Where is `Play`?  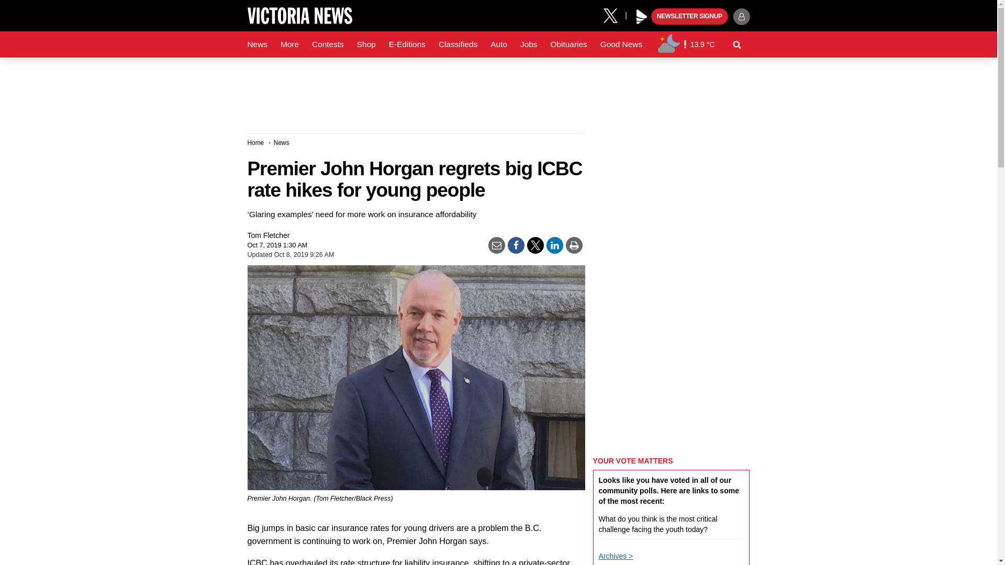
Play is located at coordinates (642, 17).